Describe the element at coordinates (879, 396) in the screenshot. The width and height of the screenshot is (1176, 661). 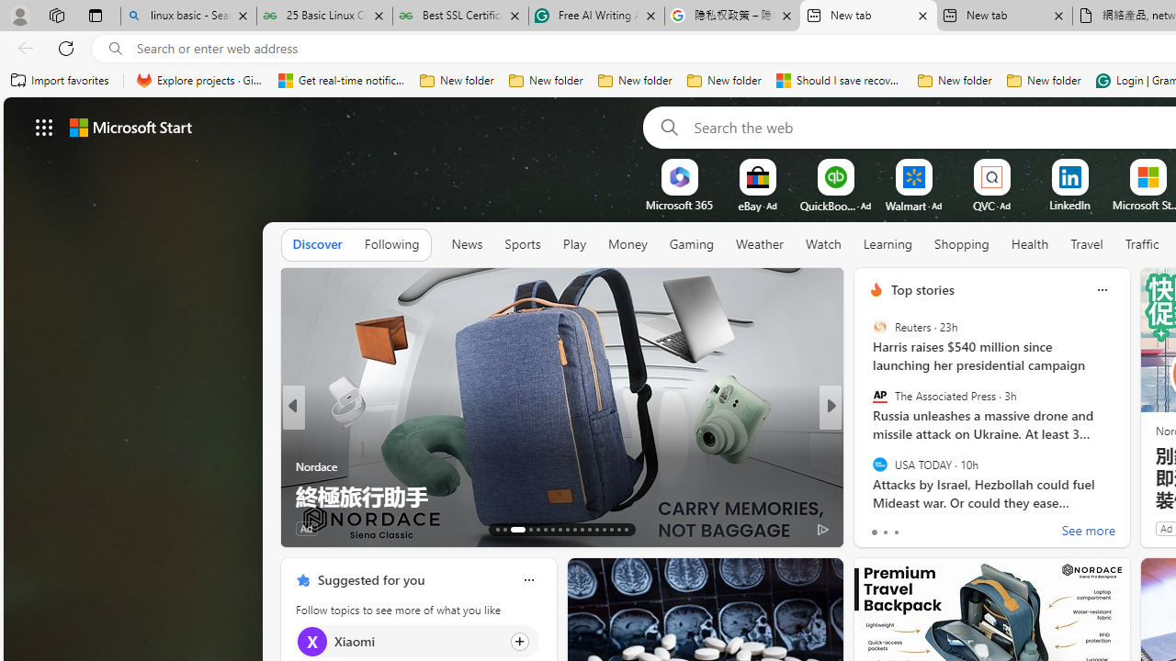
I see `The Associated Press` at that location.